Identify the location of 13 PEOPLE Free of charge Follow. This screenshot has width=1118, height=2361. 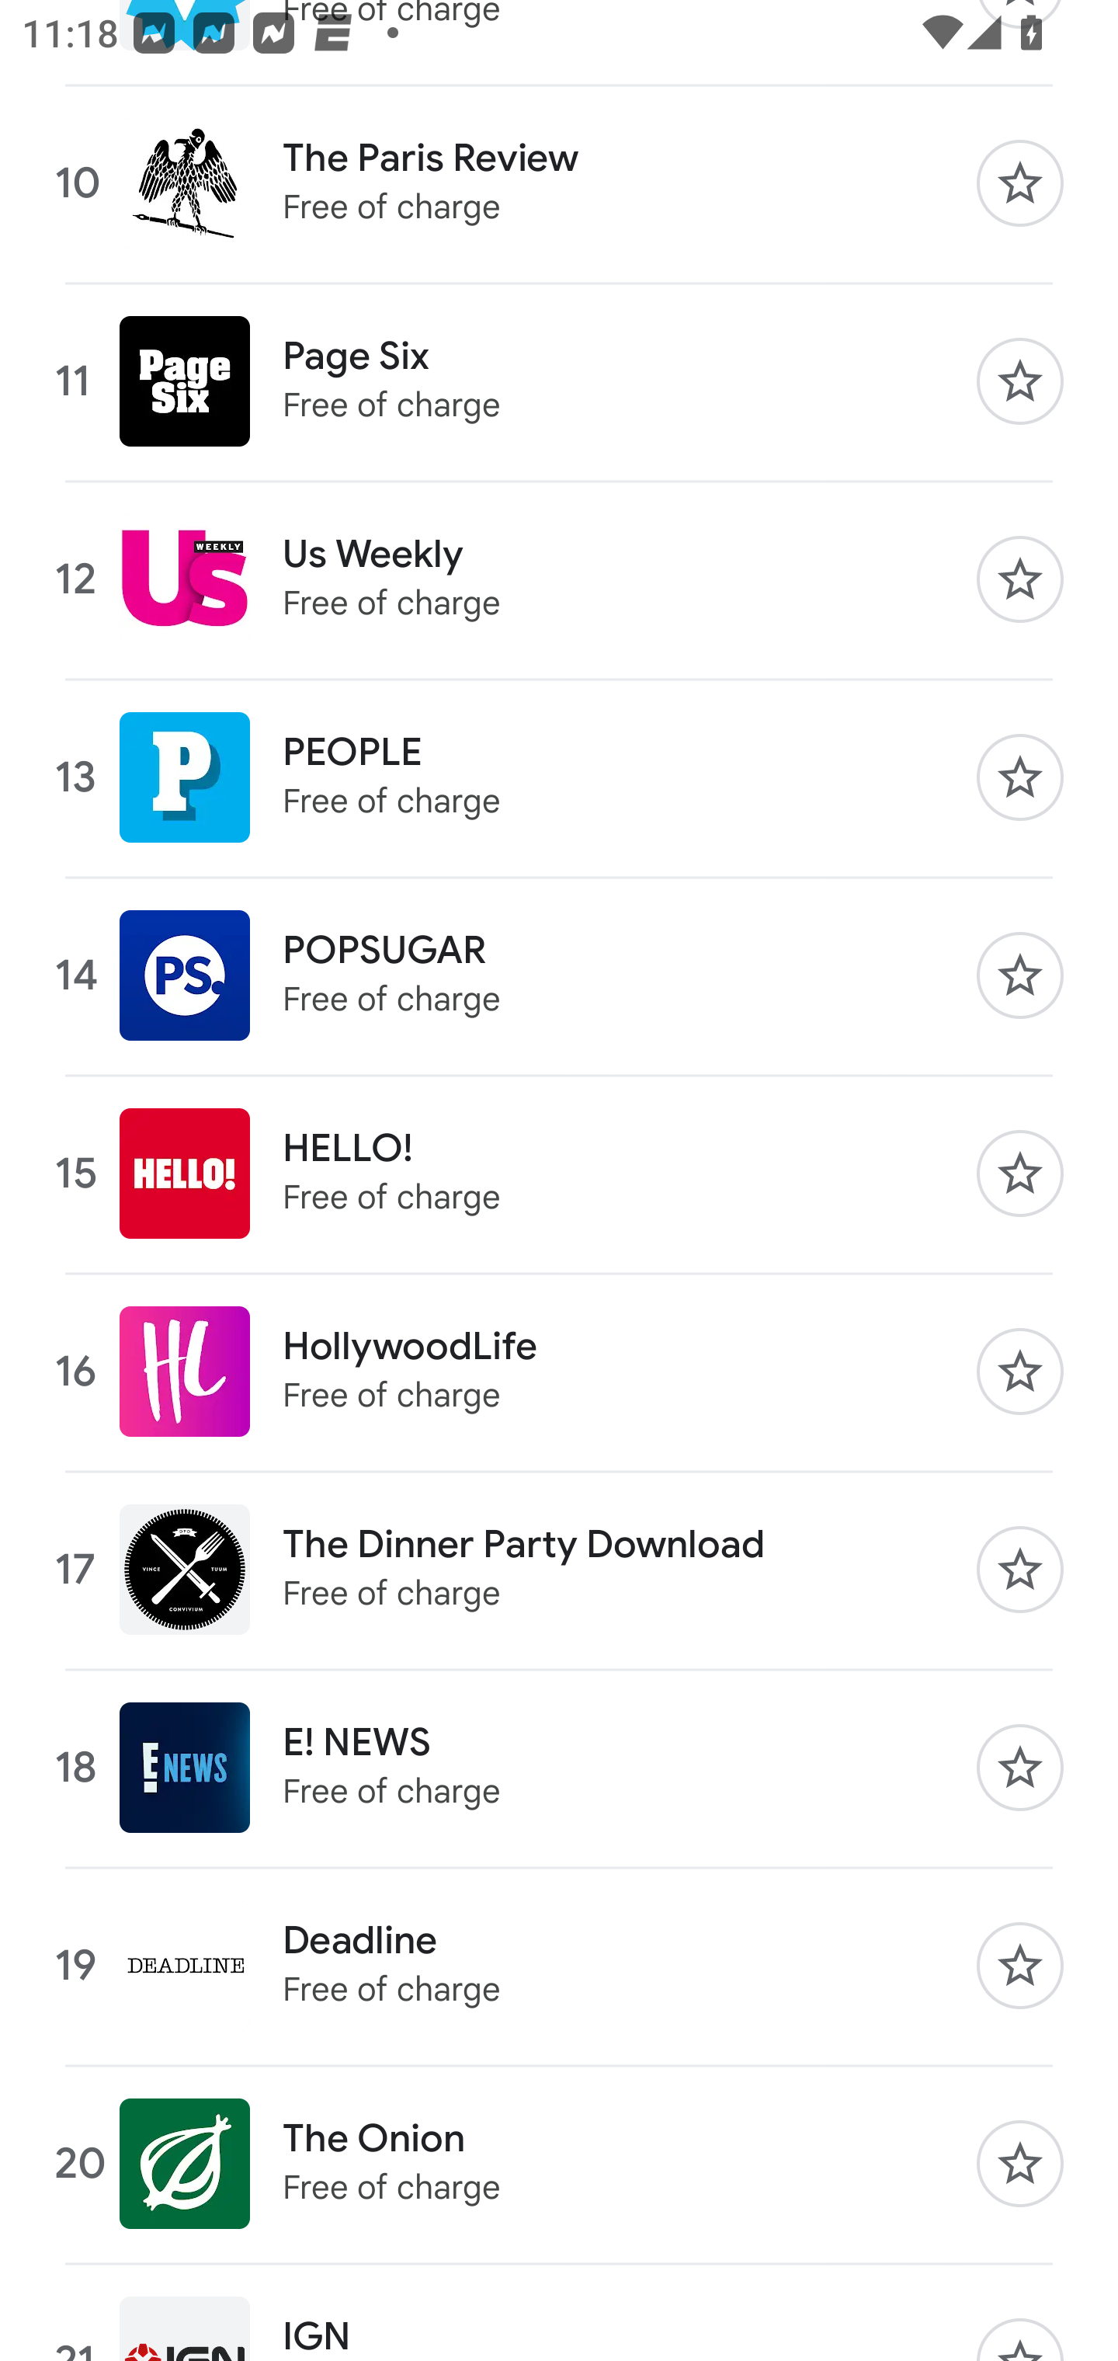
(559, 777).